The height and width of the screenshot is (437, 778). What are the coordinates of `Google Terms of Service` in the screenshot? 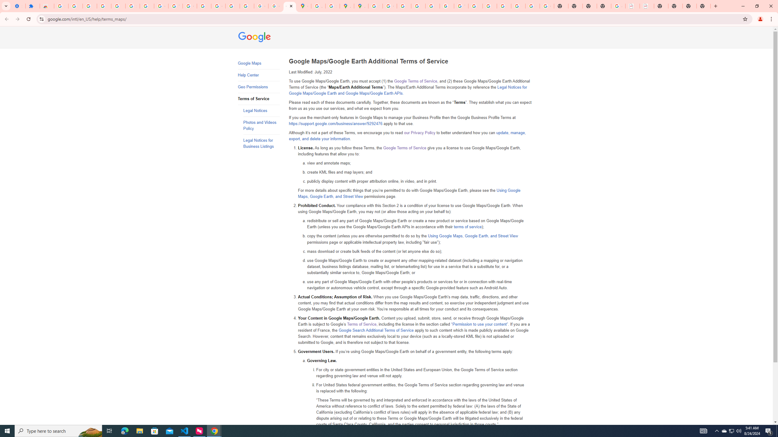 It's located at (404, 148).